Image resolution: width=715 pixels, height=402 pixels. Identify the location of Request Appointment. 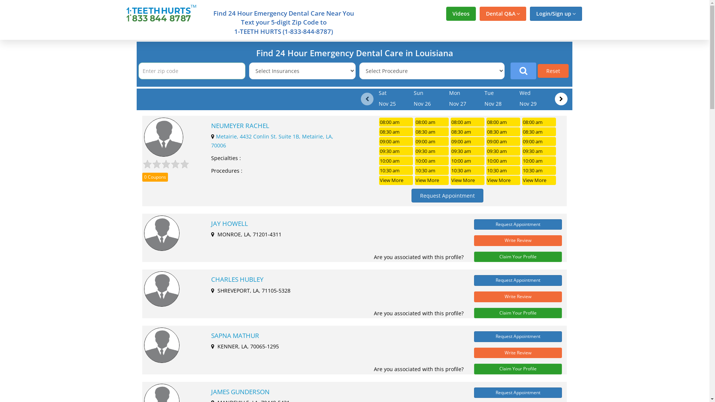
(448, 196).